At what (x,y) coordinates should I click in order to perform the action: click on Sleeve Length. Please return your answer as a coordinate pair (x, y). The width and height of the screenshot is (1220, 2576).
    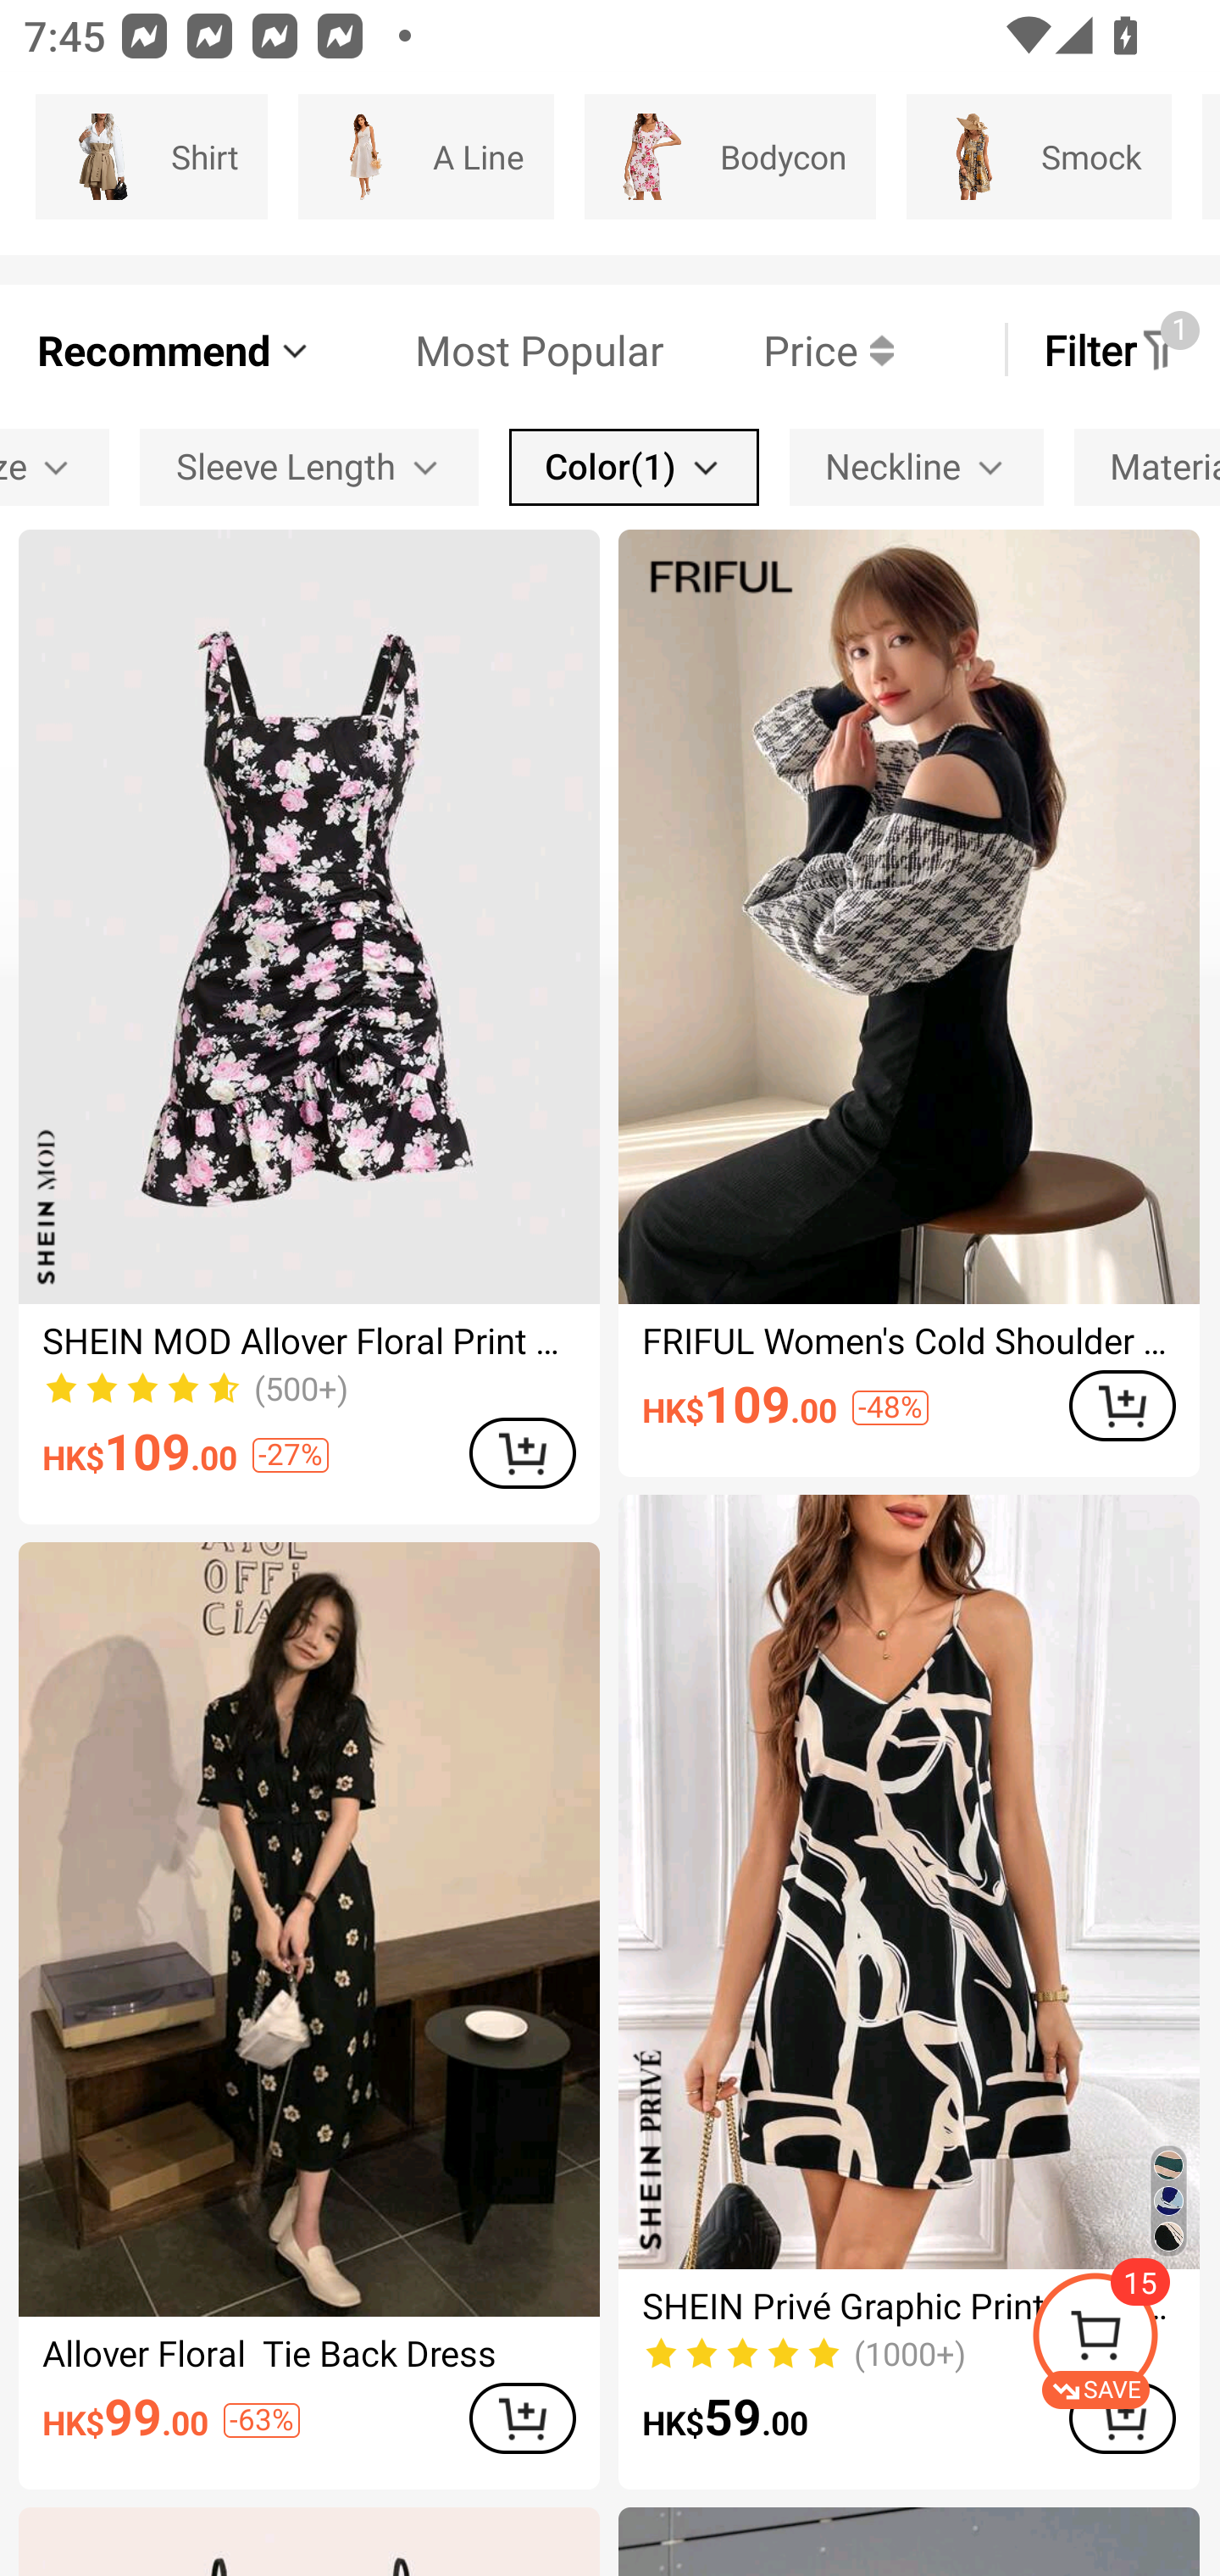
    Looking at the image, I should click on (308, 466).